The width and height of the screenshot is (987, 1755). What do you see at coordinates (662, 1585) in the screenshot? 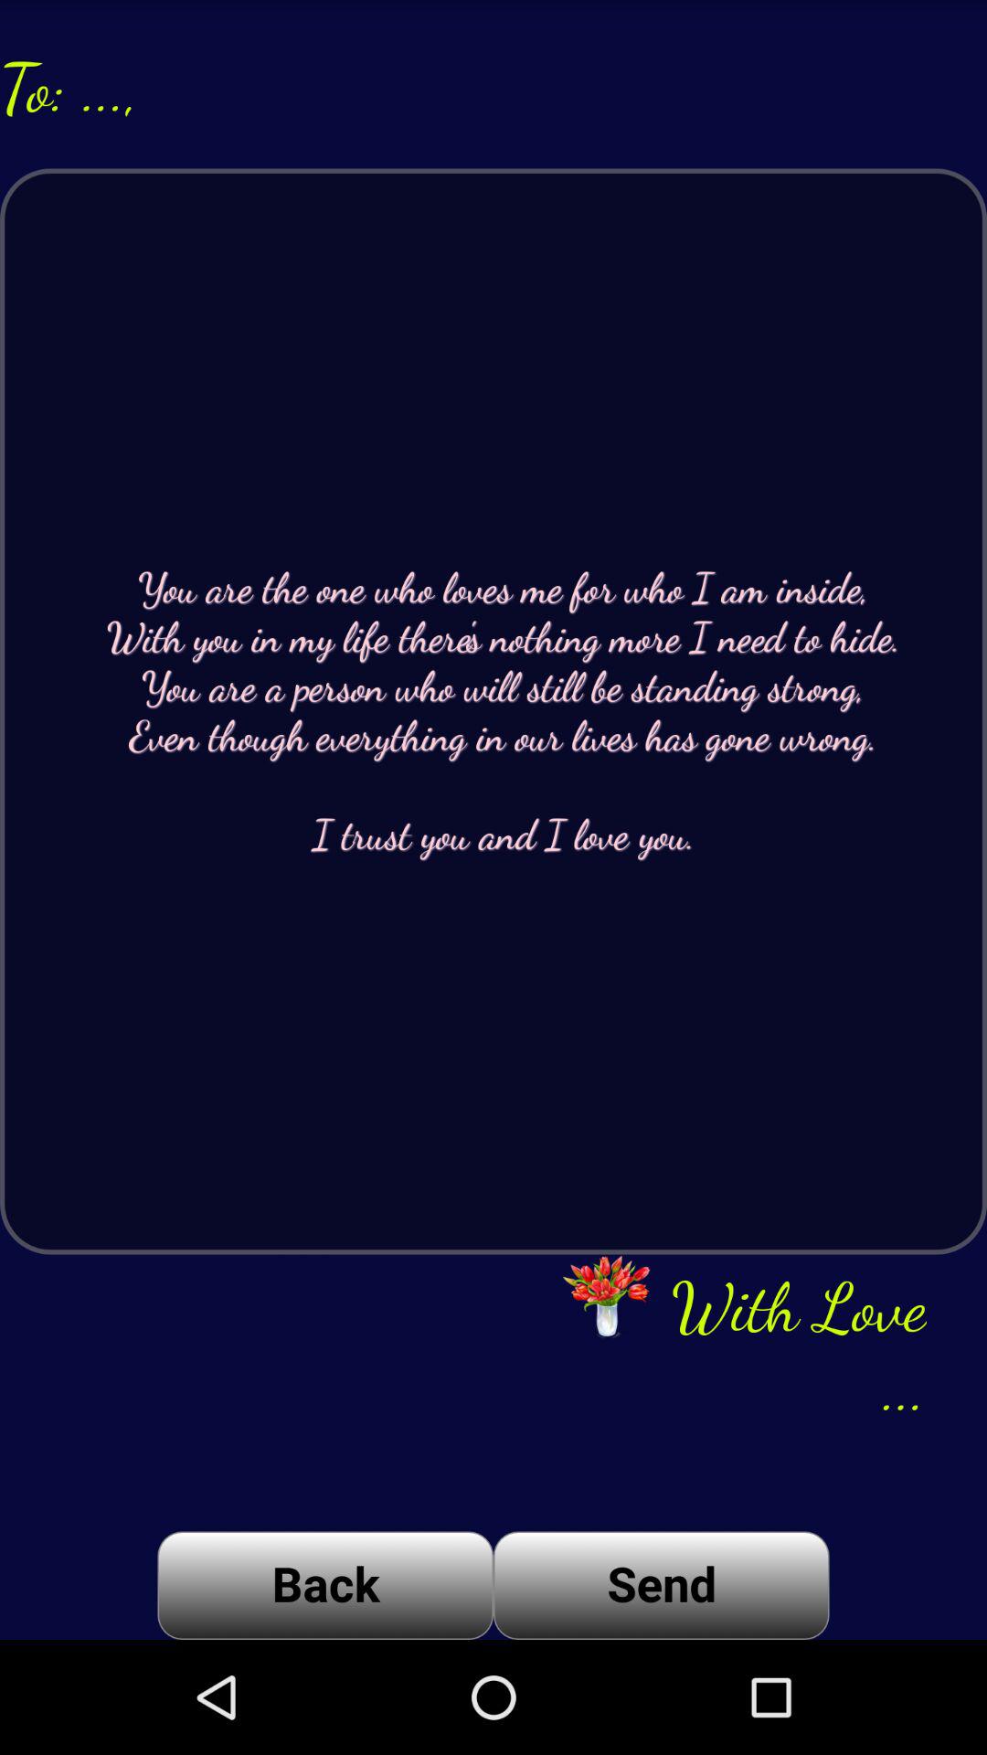
I see `jump to the send` at bounding box center [662, 1585].